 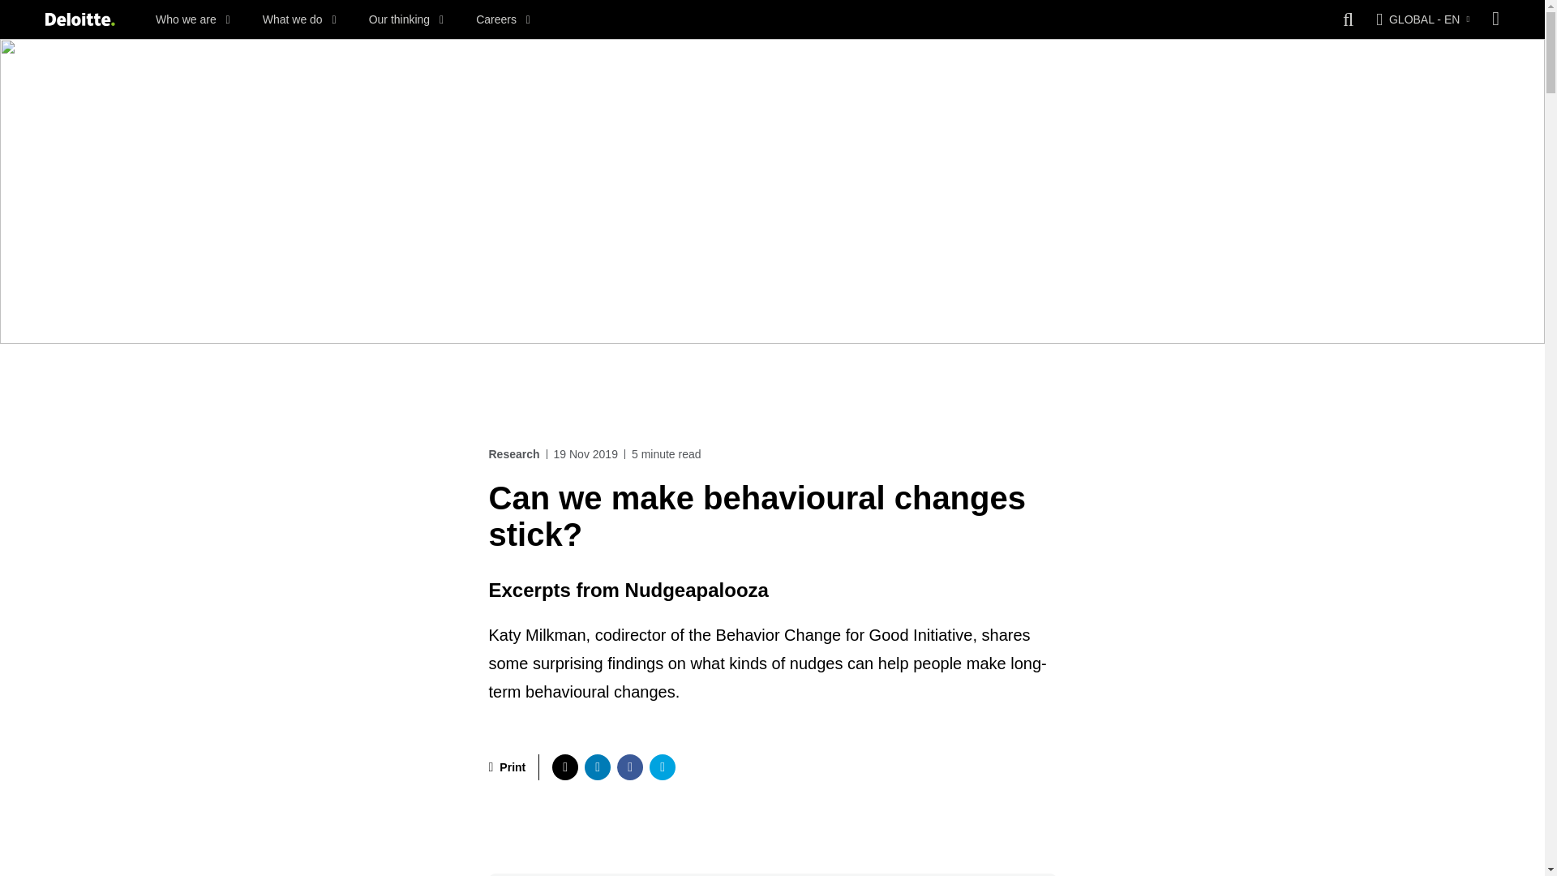 I want to click on Who we are, so click(x=193, y=19).